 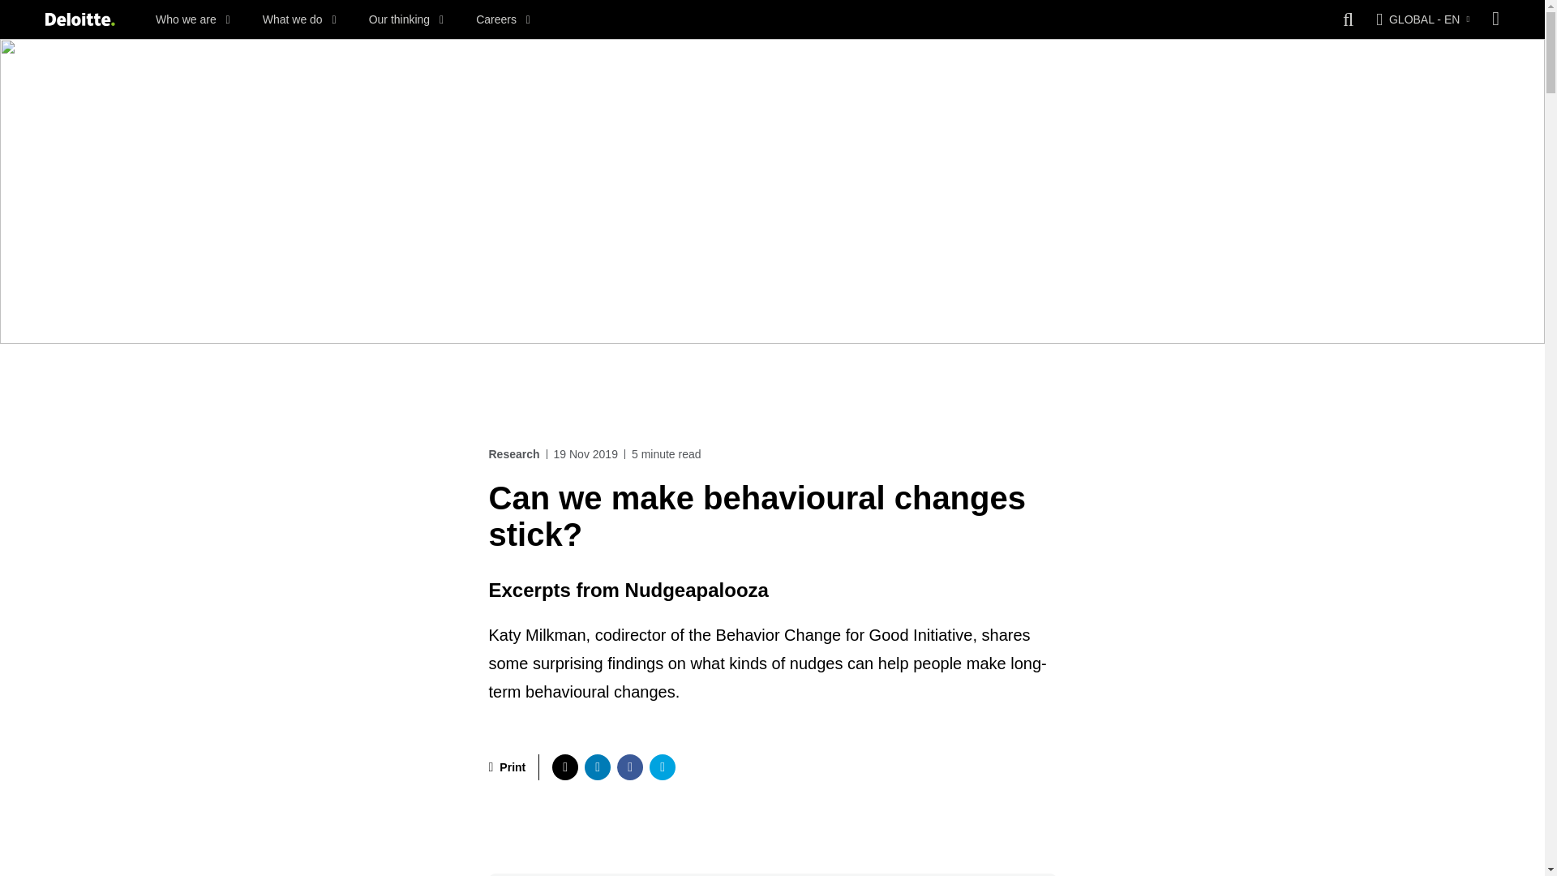 I want to click on Who we are, so click(x=193, y=19).